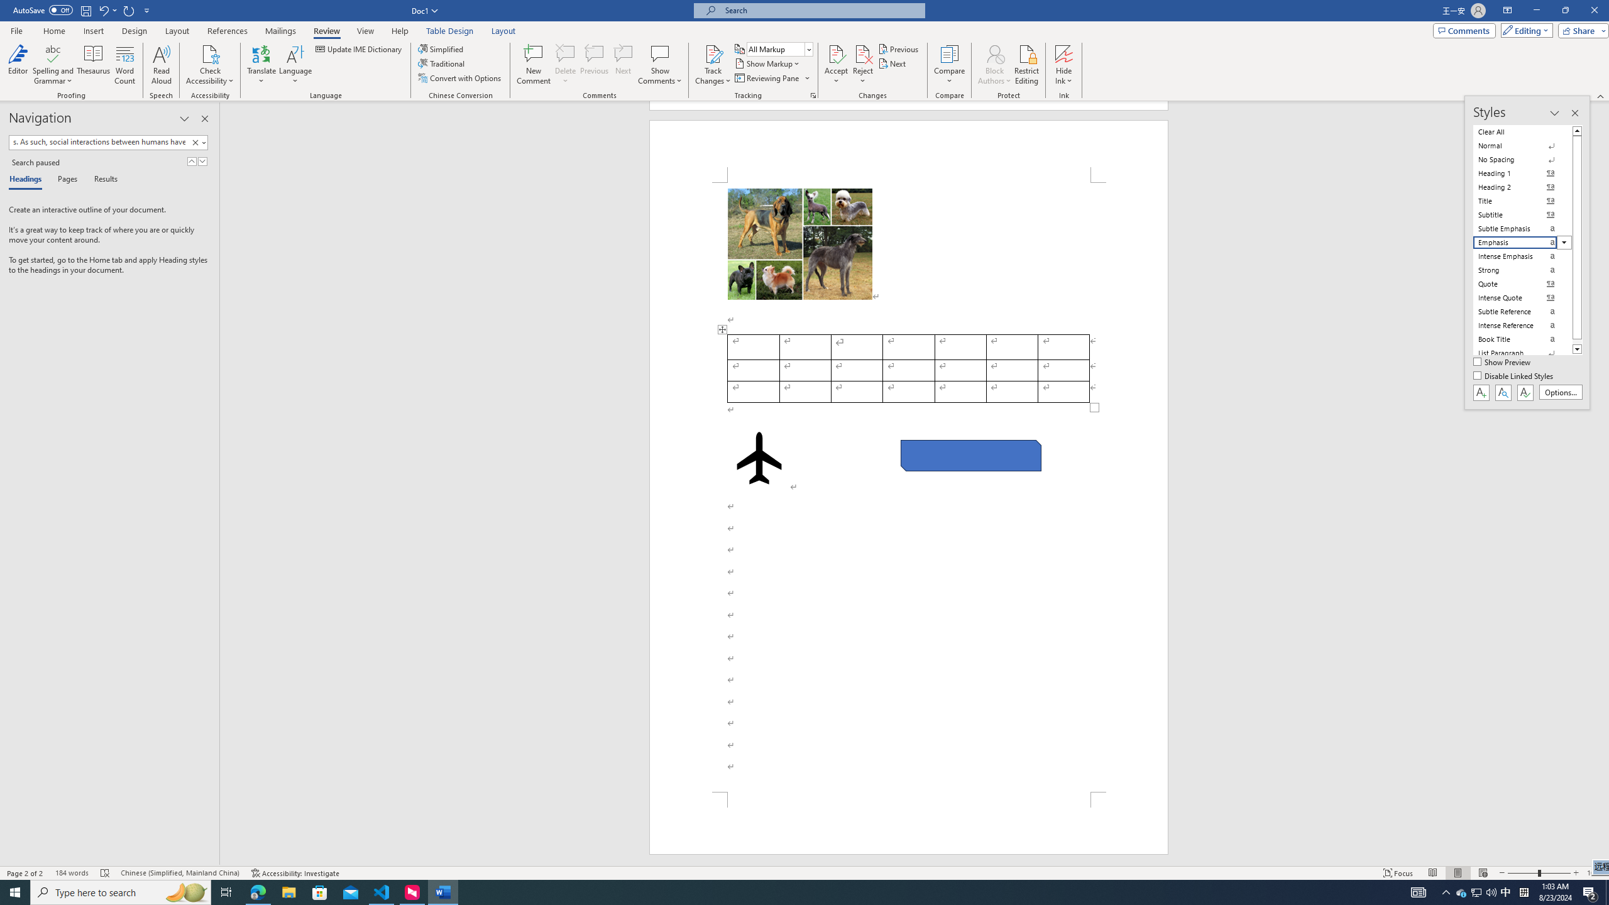 The height and width of the screenshot is (905, 1609). What do you see at coordinates (1525, 392) in the screenshot?
I see `Class: NetUIButton` at bounding box center [1525, 392].